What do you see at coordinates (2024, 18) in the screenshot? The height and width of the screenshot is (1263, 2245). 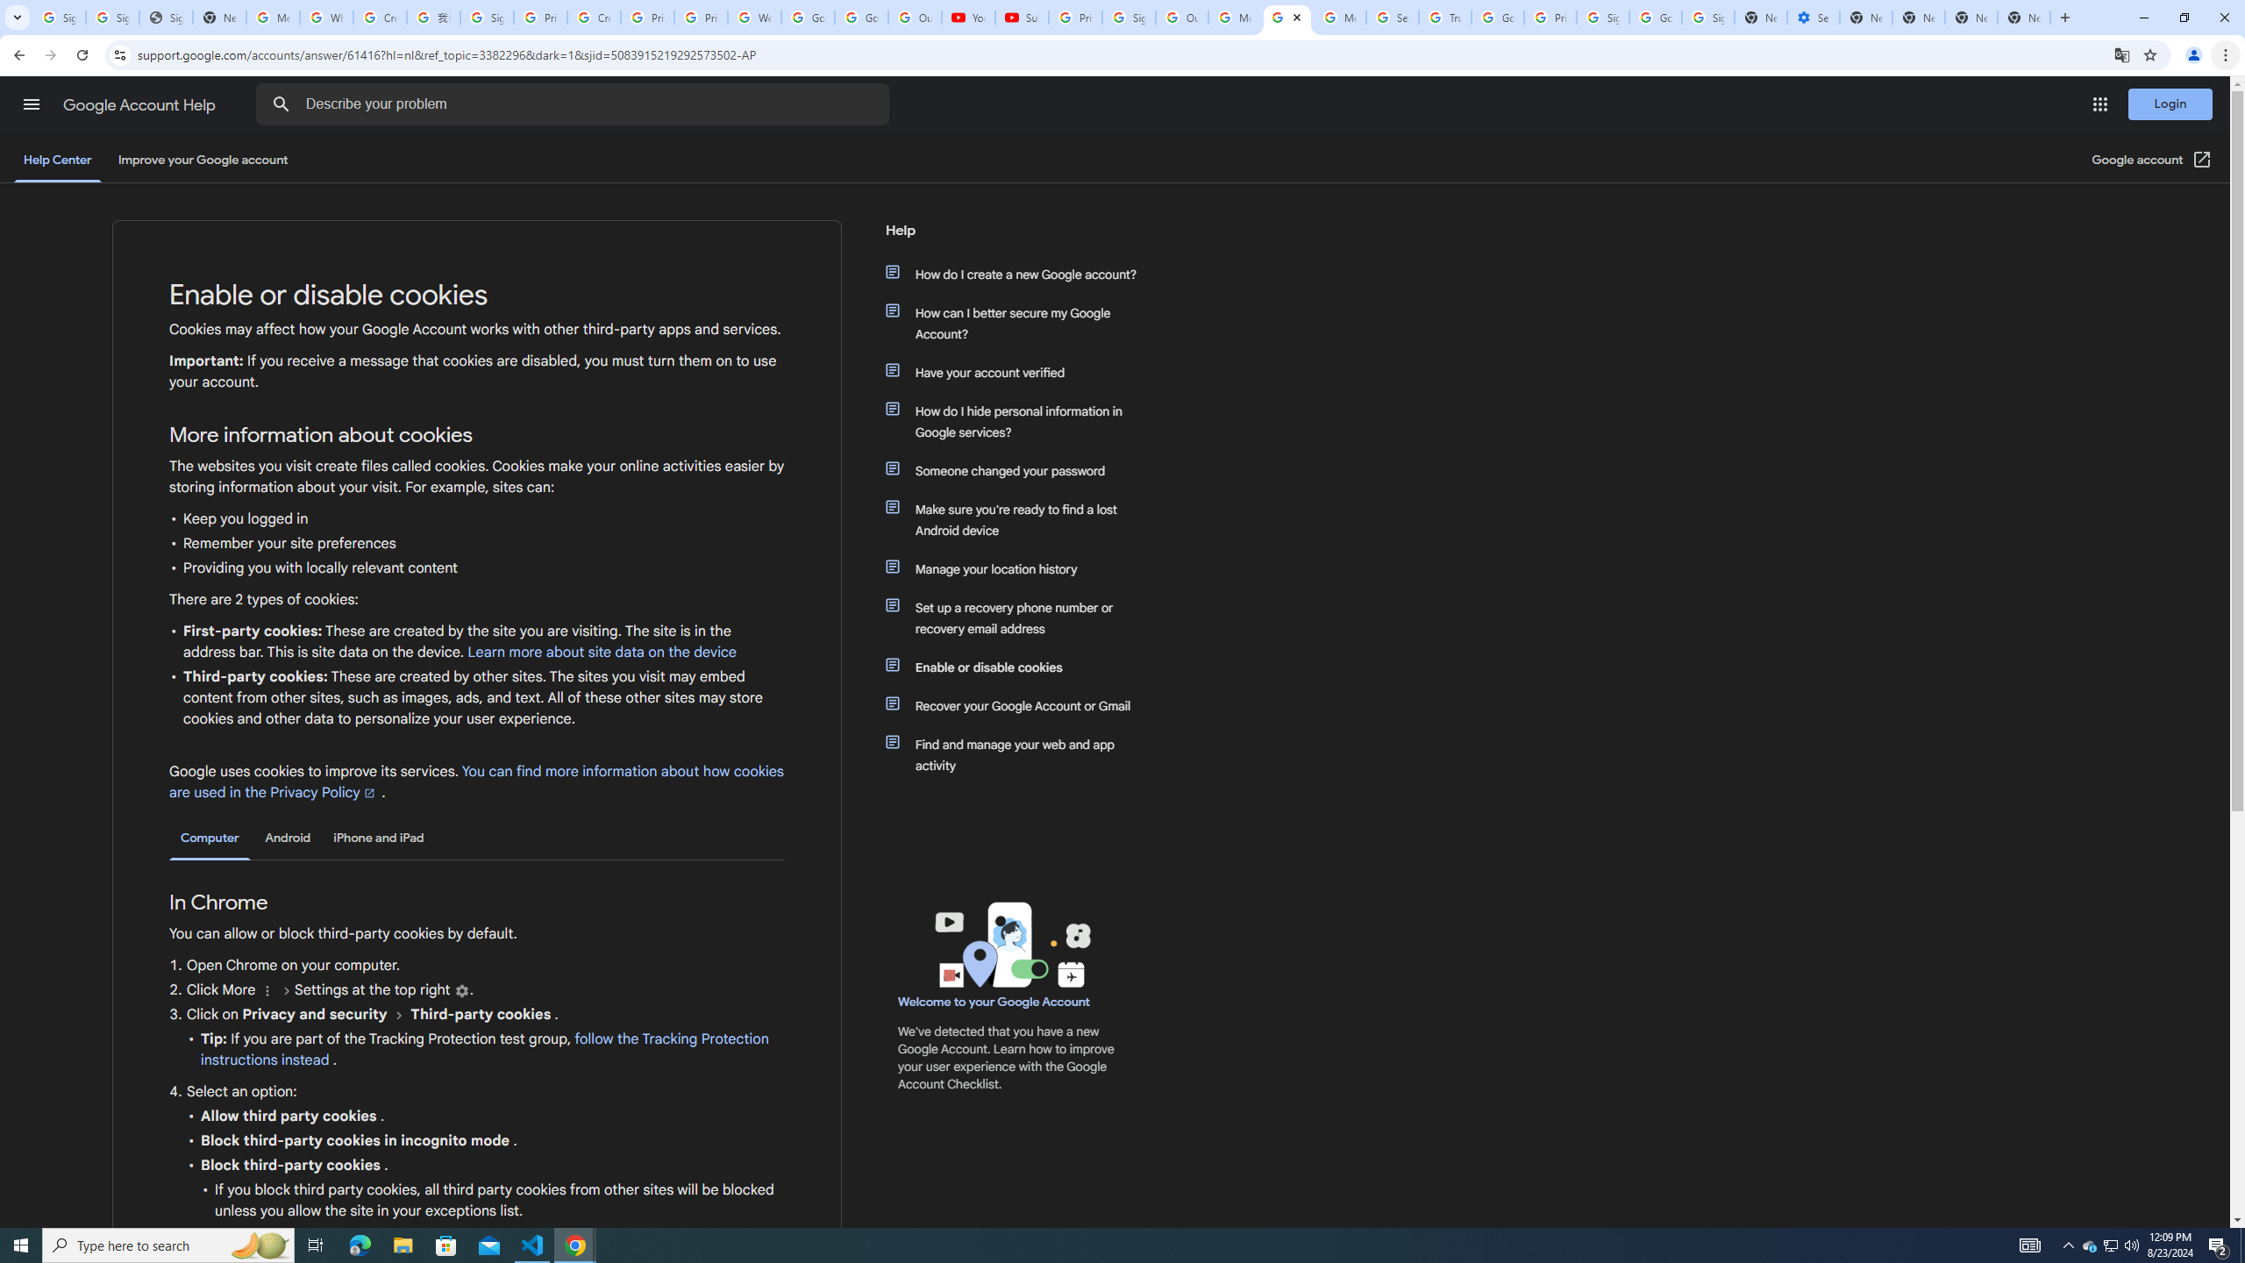 I see `New Tab` at bounding box center [2024, 18].